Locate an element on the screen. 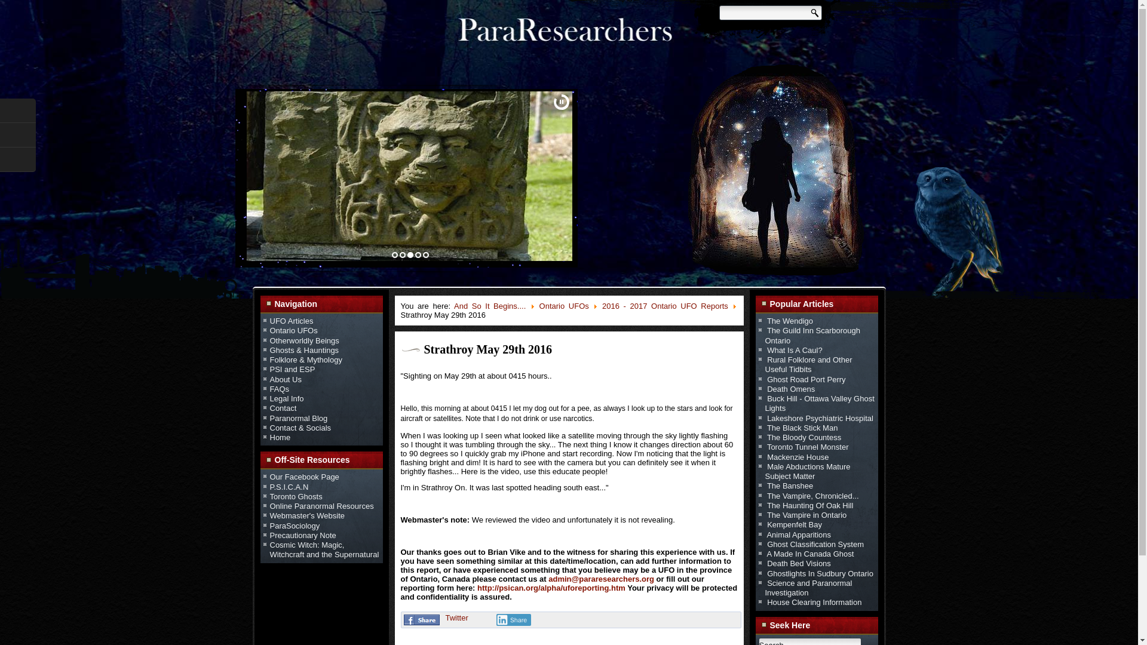 This screenshot has width=1147, height=645. Online Paranormal Resources is located at coordinates (321, 506).